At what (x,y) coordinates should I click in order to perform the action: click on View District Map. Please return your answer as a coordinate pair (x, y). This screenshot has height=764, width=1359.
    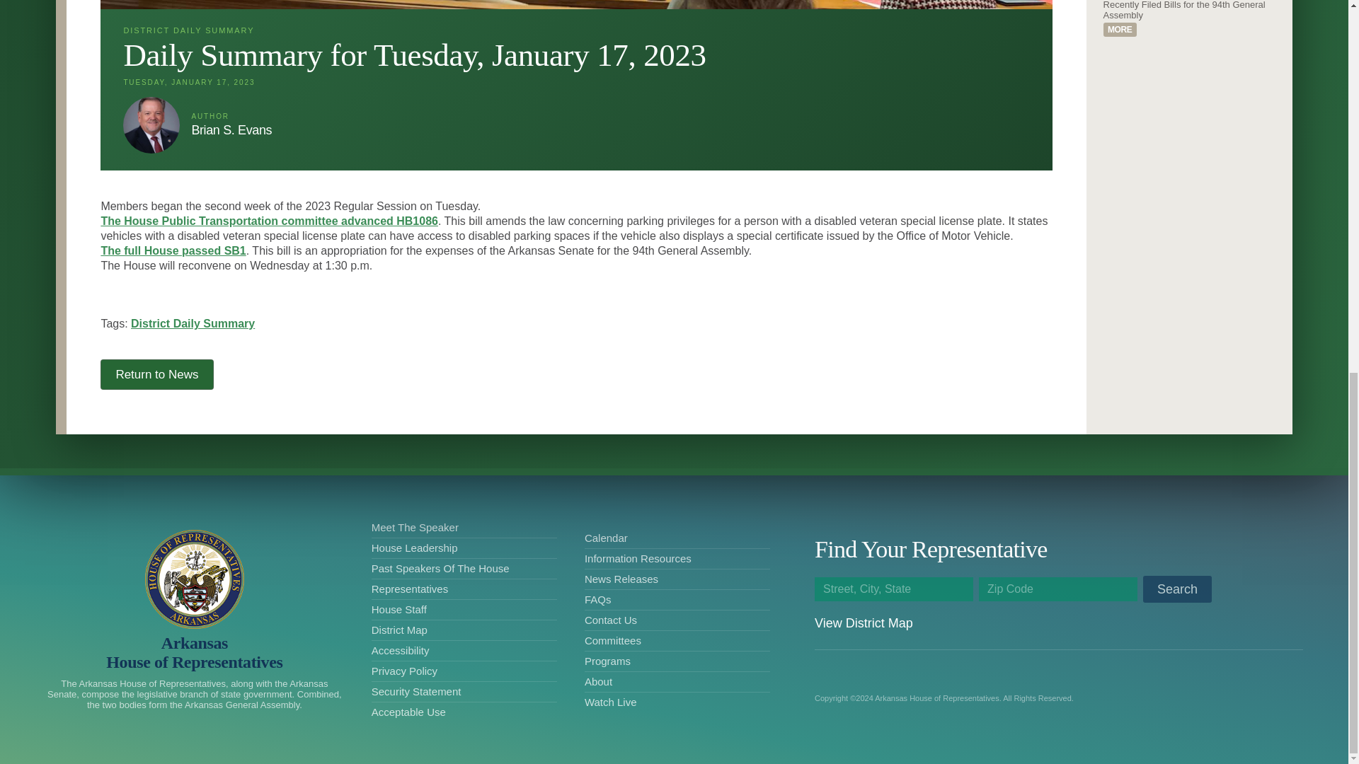
    Looking at the image, I should click on (864, 623).